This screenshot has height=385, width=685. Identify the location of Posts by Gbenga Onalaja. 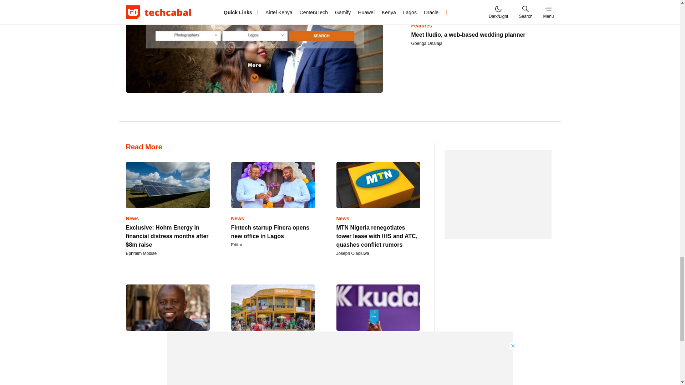
(426, 43).